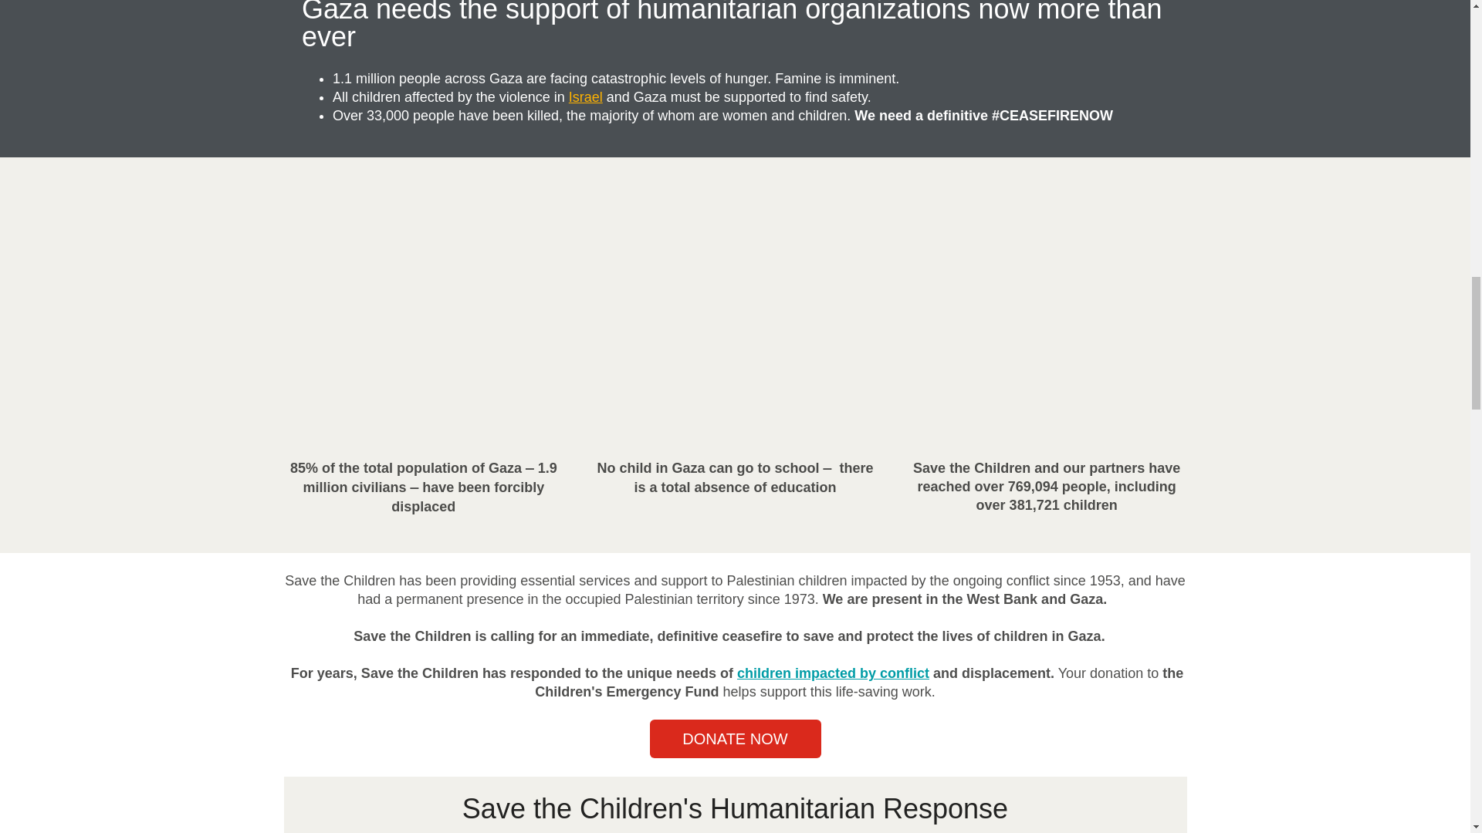  What do you see at coordinates (1047, 315) in the screenshot?
I see `769,094 people in Gaza supported by Save the Children` at bounding box center [1047, 315].